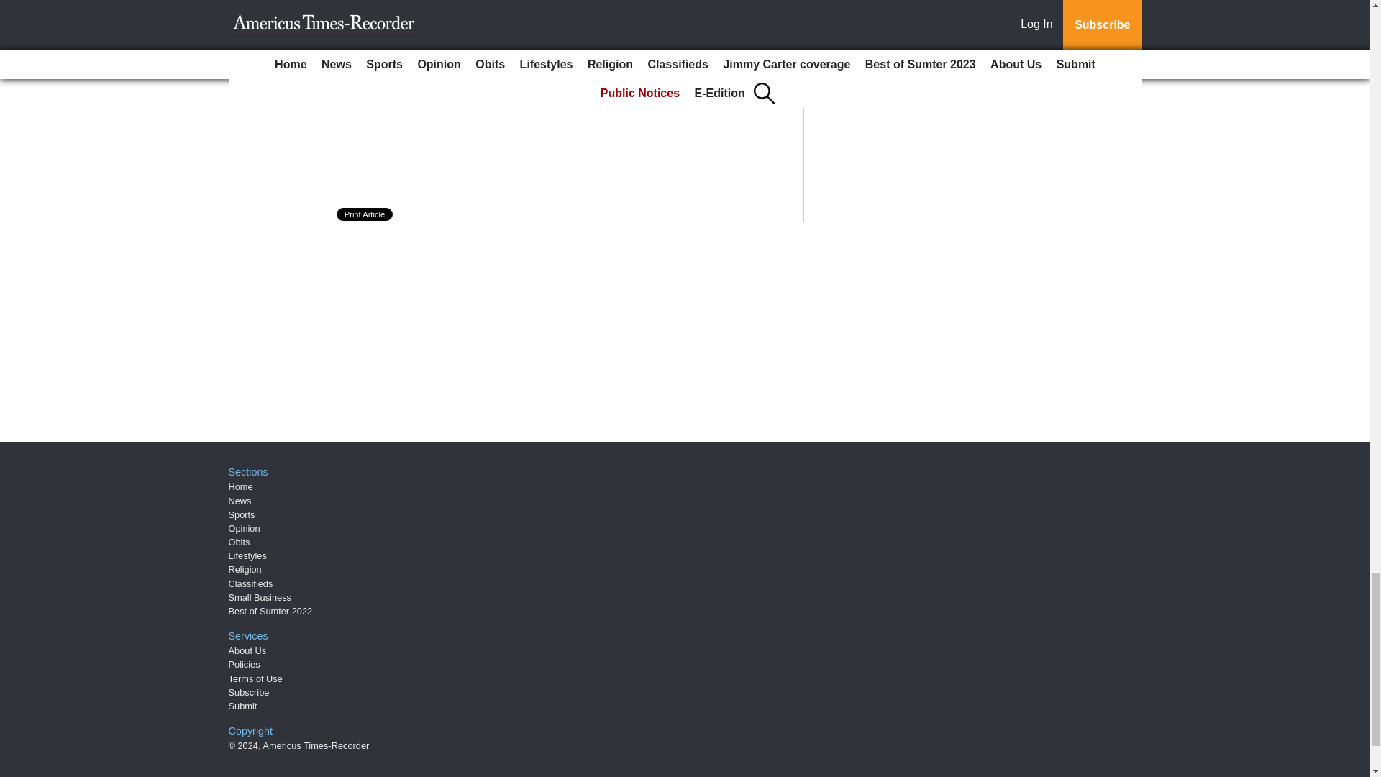  What do you see at coordinates (240, 486) in the screenshot?
I see `Home` at bounding box center [240, 486].